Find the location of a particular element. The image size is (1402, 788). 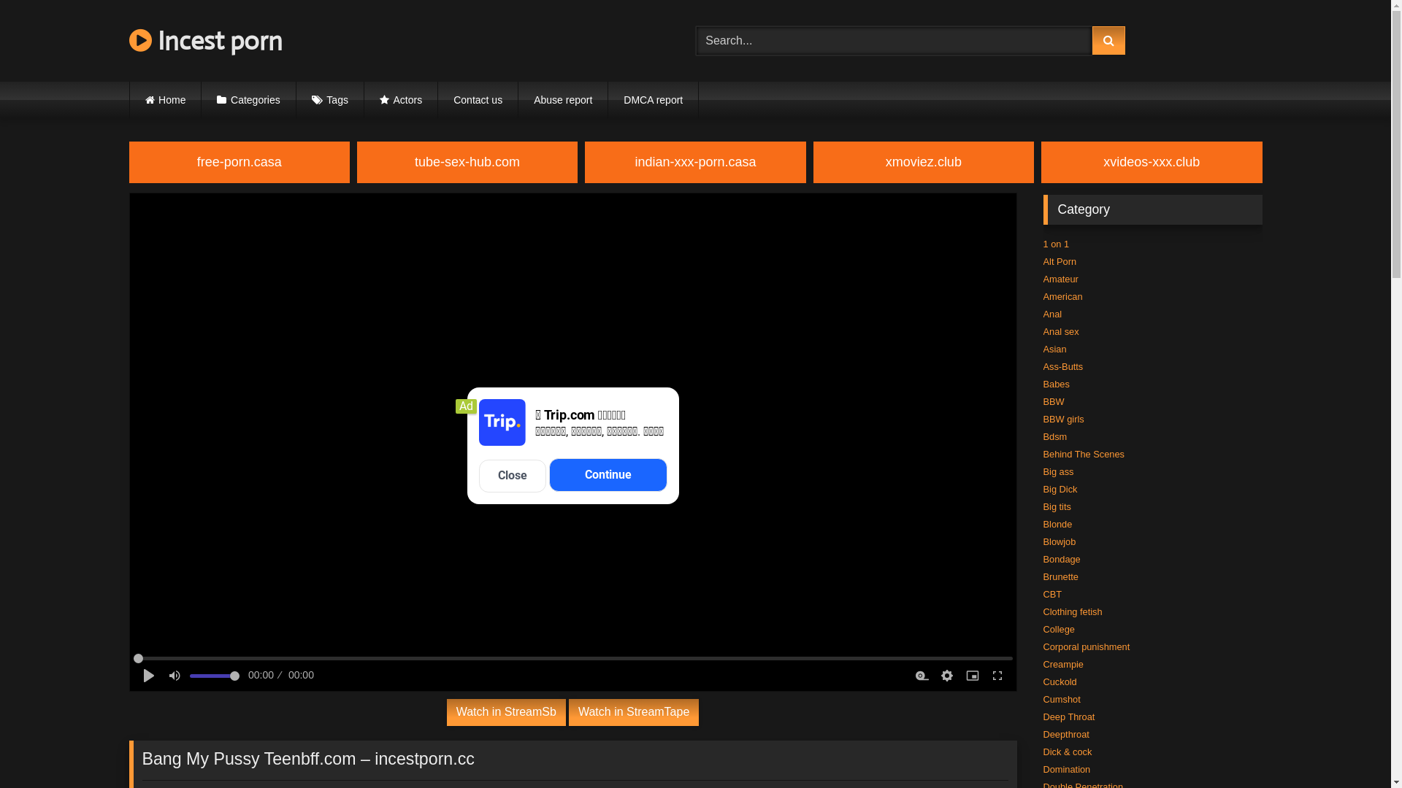

Deep Throat is located at coordinates (1069, 716).